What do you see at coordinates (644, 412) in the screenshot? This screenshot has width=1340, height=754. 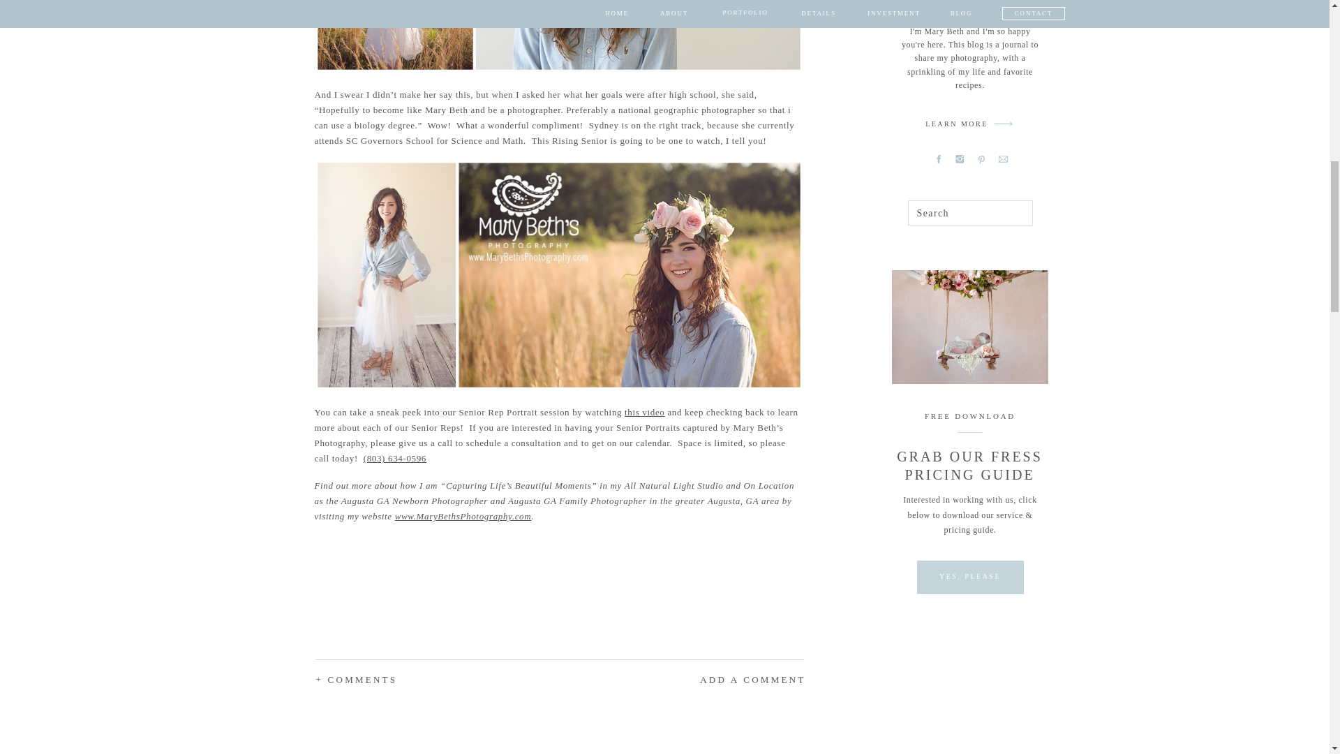 I see `this video` at bounding box center [644, 412].